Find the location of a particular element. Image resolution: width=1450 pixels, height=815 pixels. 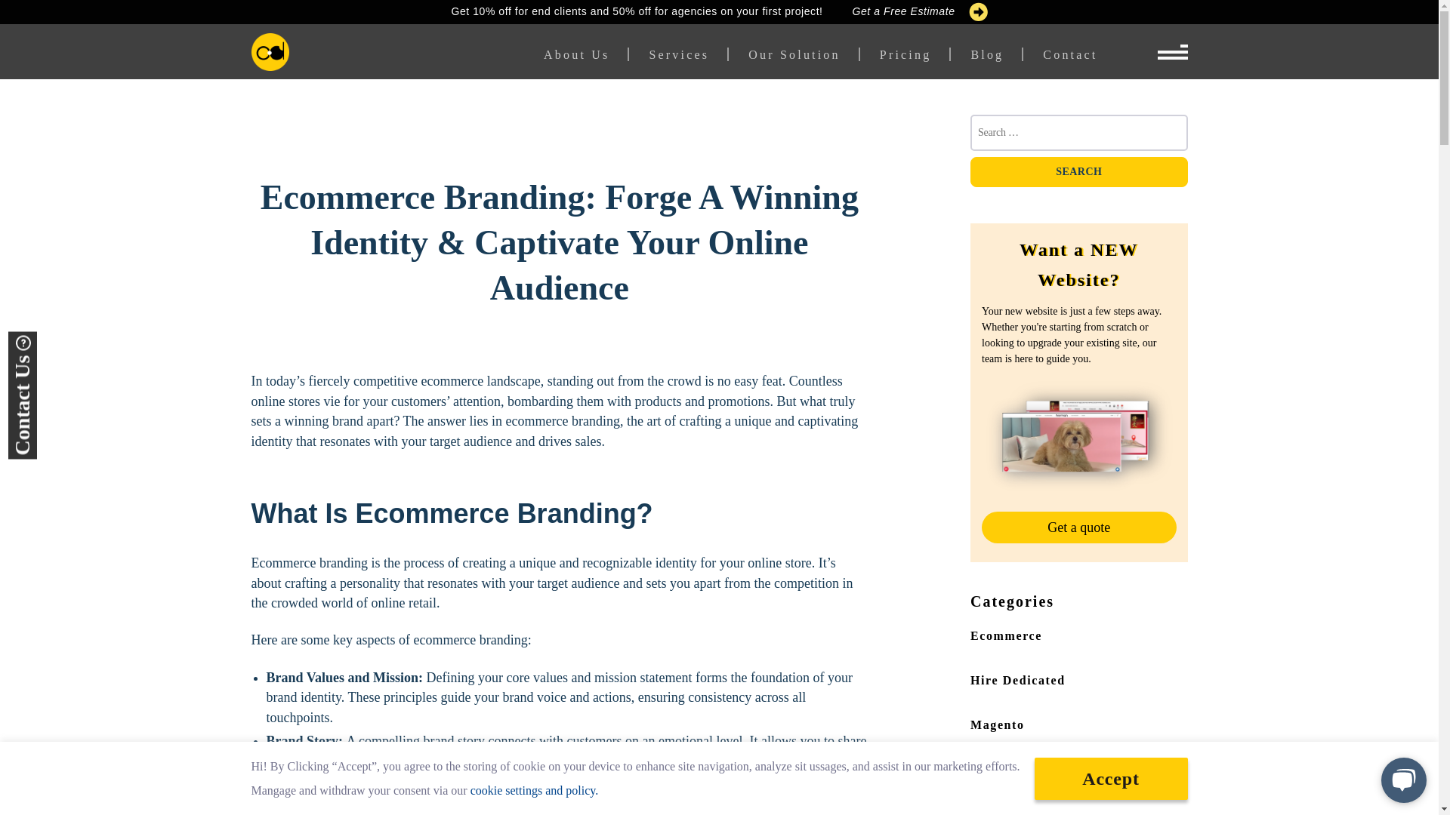

About Us is located at coordinates (586, 54).